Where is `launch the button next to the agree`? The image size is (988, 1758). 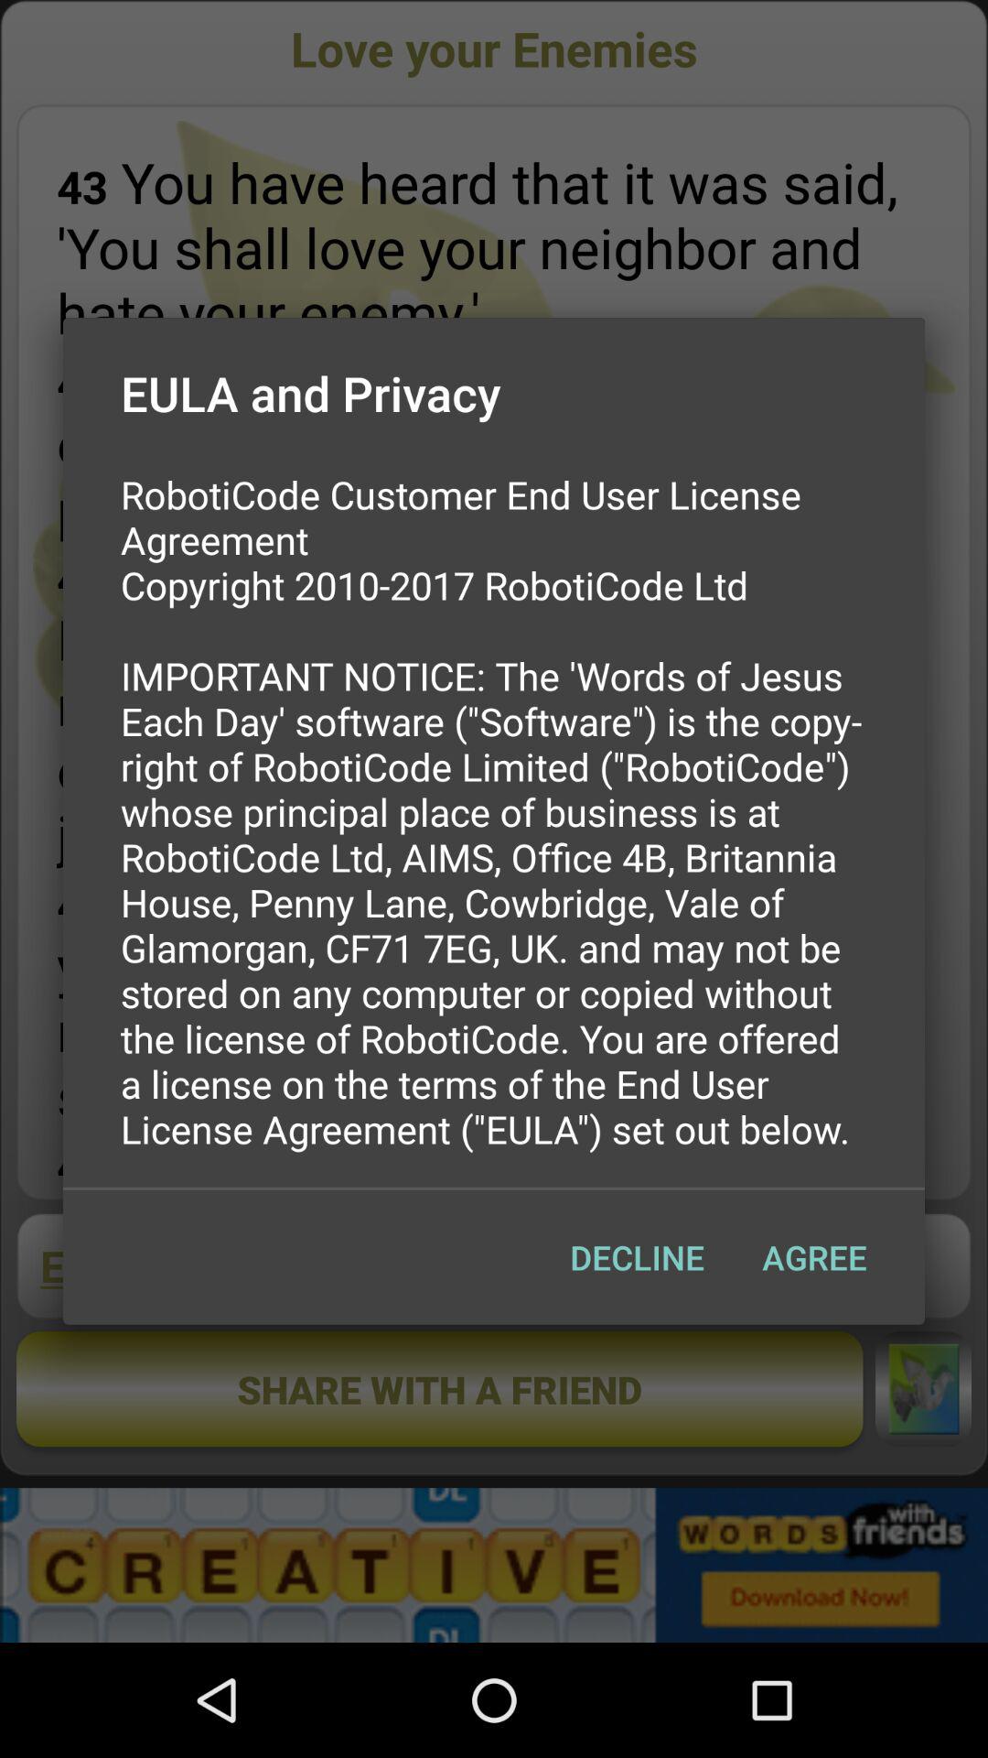 launch the button next to the agree is located at coordinates (637, 1257).